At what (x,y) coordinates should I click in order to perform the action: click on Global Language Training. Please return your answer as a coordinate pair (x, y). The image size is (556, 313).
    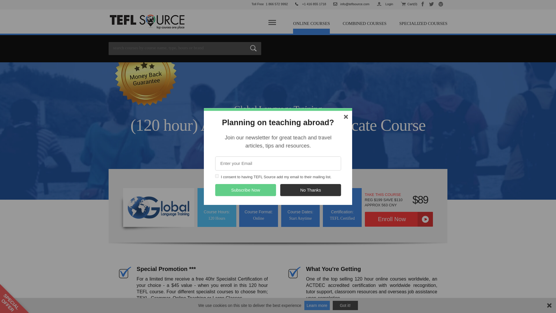
    Looking at the image, I should click on (159, 208).